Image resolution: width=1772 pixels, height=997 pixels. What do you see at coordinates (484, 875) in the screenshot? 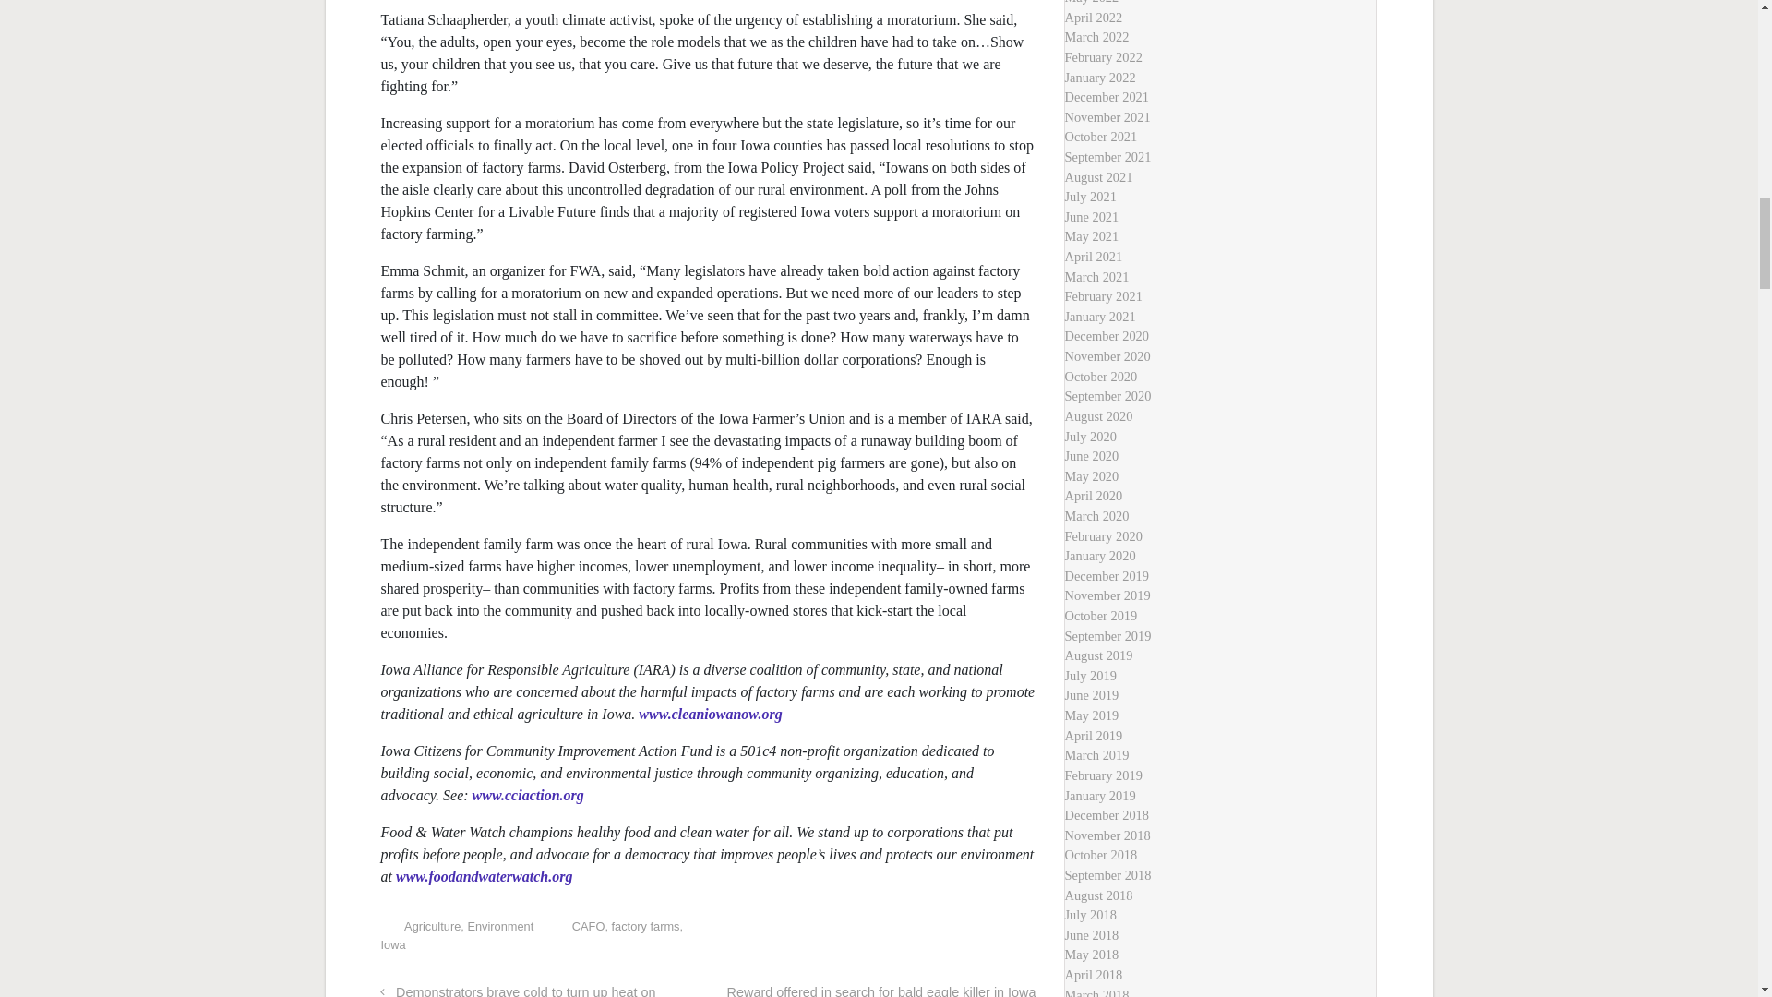
I see `www.foodandwaterwatch.org` at bounding box center [484, 875].